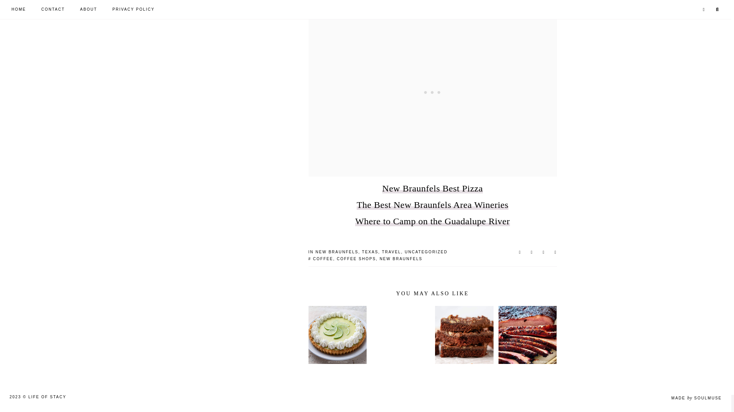 The height and width of the screenshot is (412, 734). What do you see at coordinates (337, 335) in the screenshot?
I see `The Ultimate Key Lime Pie Recipe` at bounding box center [337, 335].